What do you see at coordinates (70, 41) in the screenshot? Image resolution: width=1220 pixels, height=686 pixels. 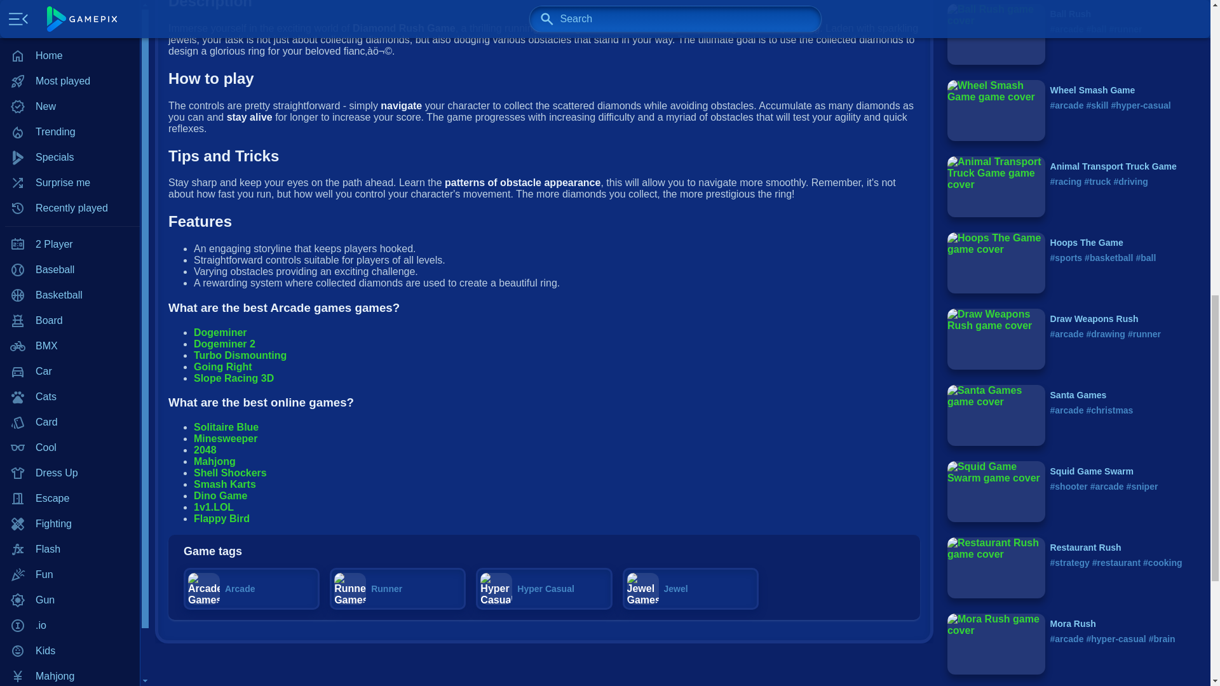 I see `Math` at bounding box center [70, 41].